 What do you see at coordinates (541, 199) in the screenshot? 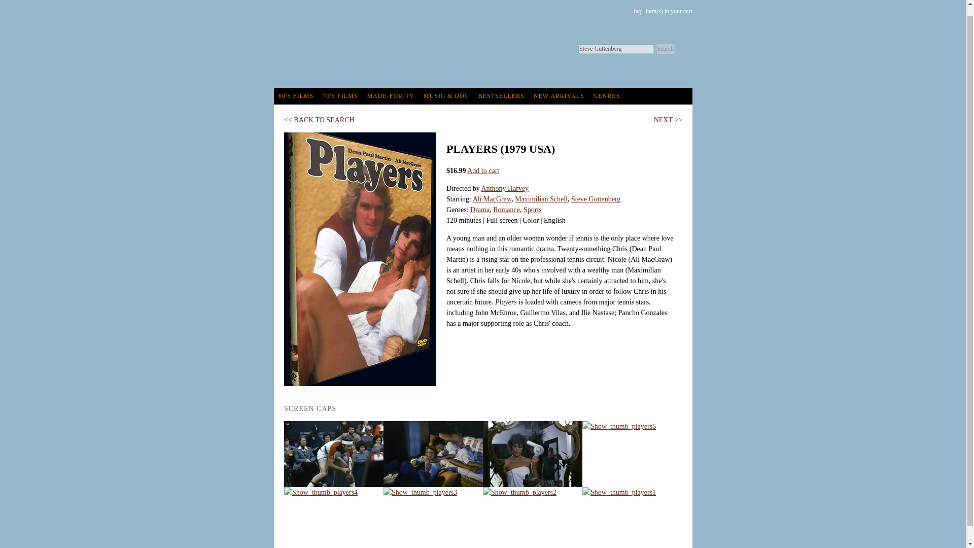
I see `Maximilian Schell` at bounding box center [541, 199].